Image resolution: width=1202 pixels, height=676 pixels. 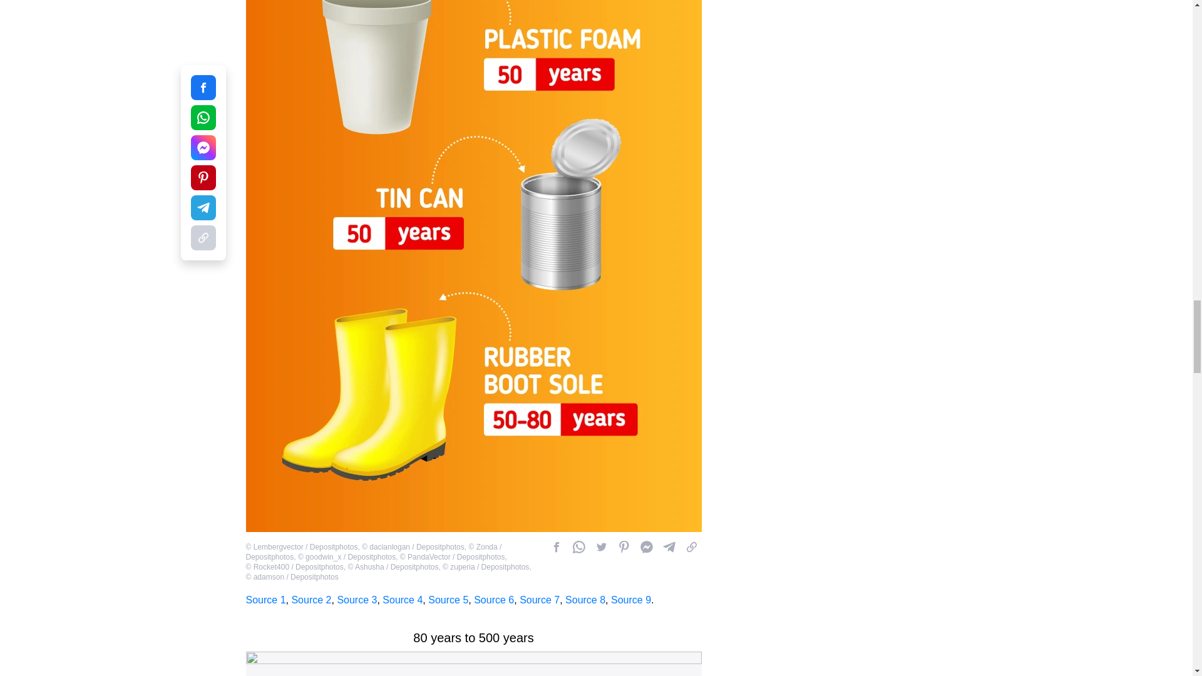 I want to click on Share on Twitter, so click(x=601, y=546).